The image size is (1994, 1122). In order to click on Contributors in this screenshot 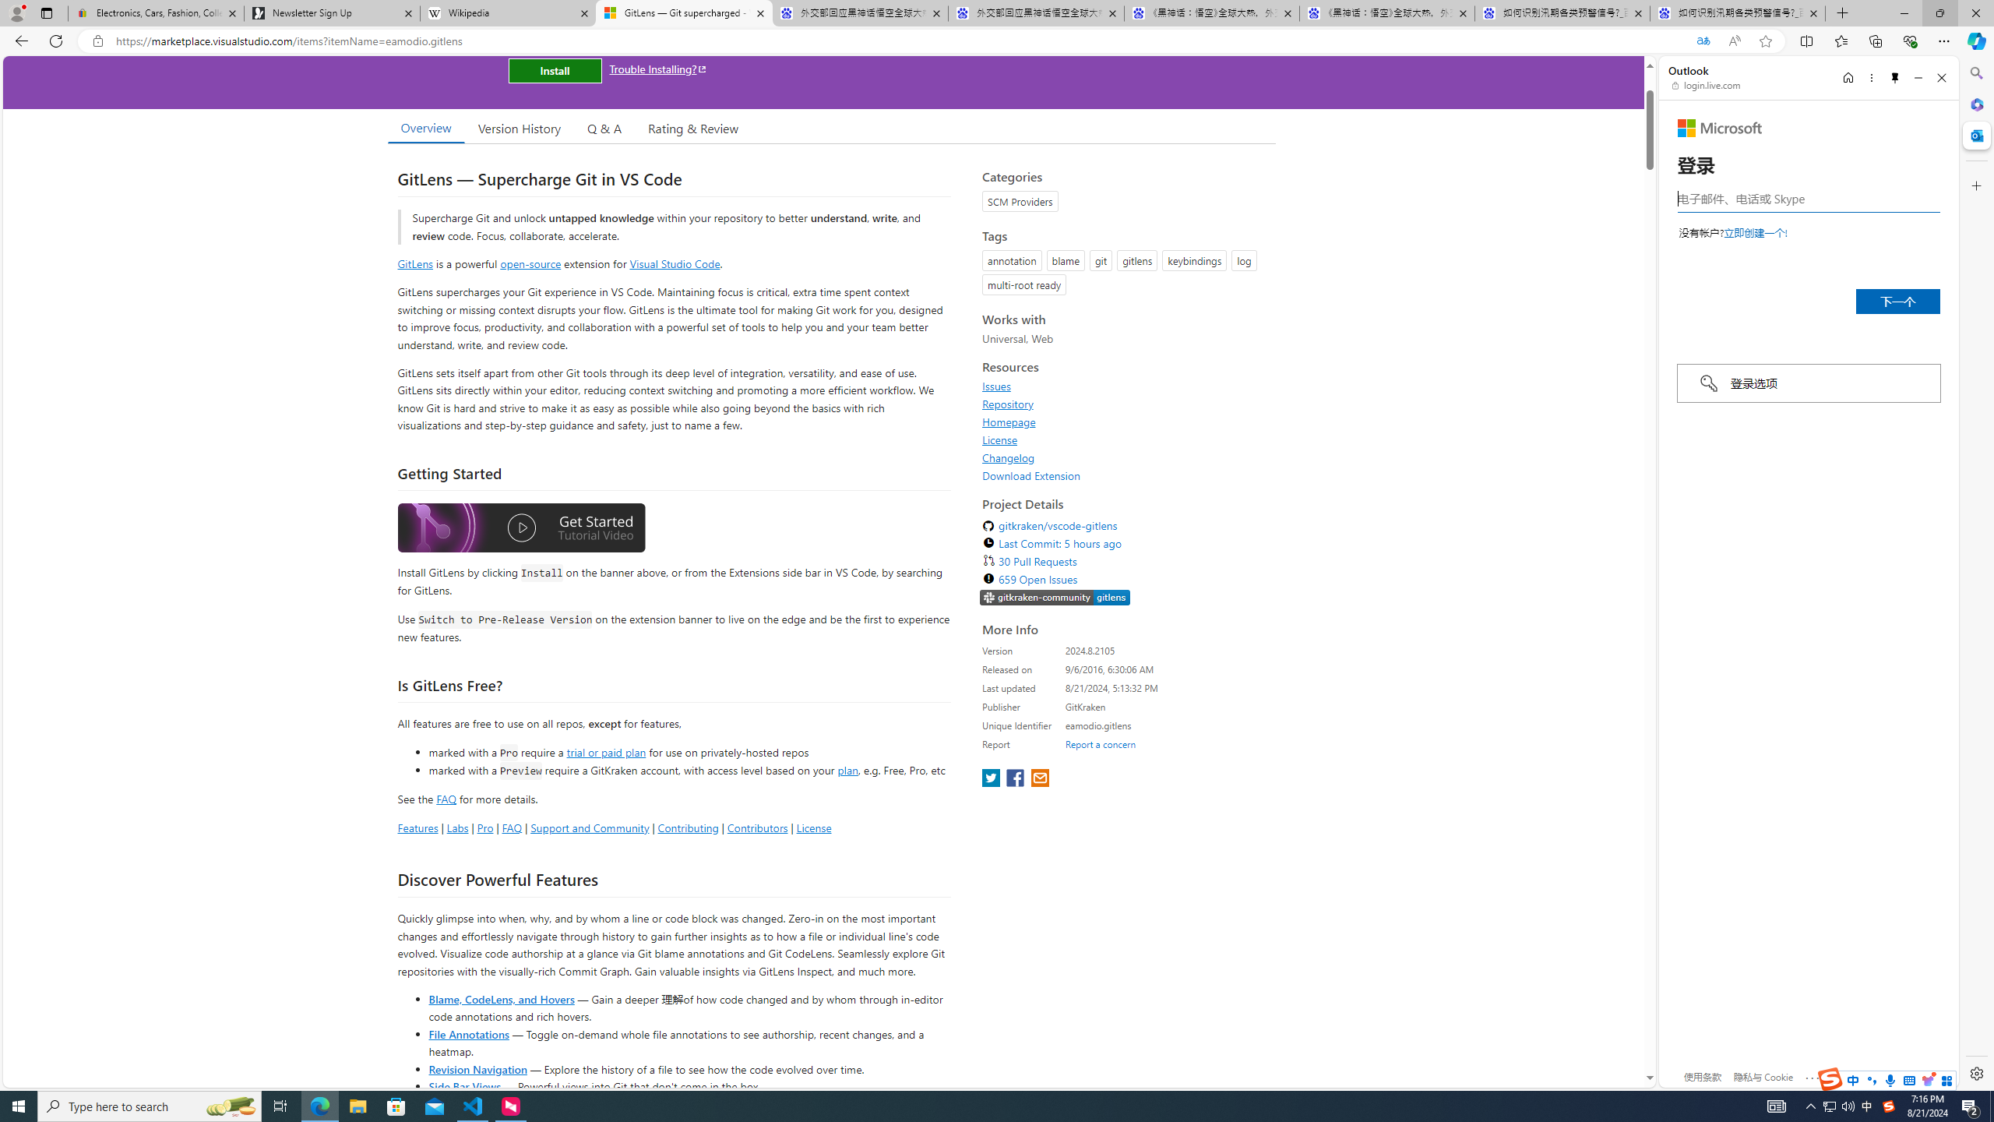, I will do `click(756, 827)`.